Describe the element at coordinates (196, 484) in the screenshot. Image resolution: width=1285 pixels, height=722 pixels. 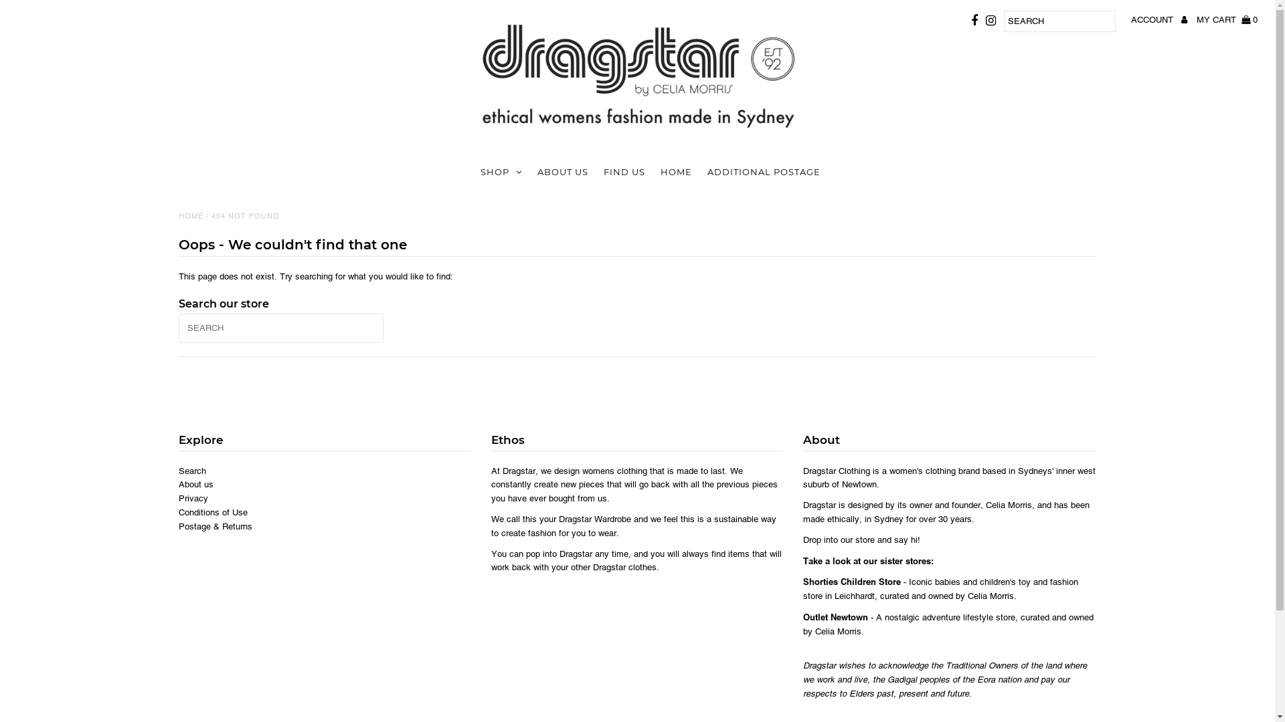
I see `About us` at that location.